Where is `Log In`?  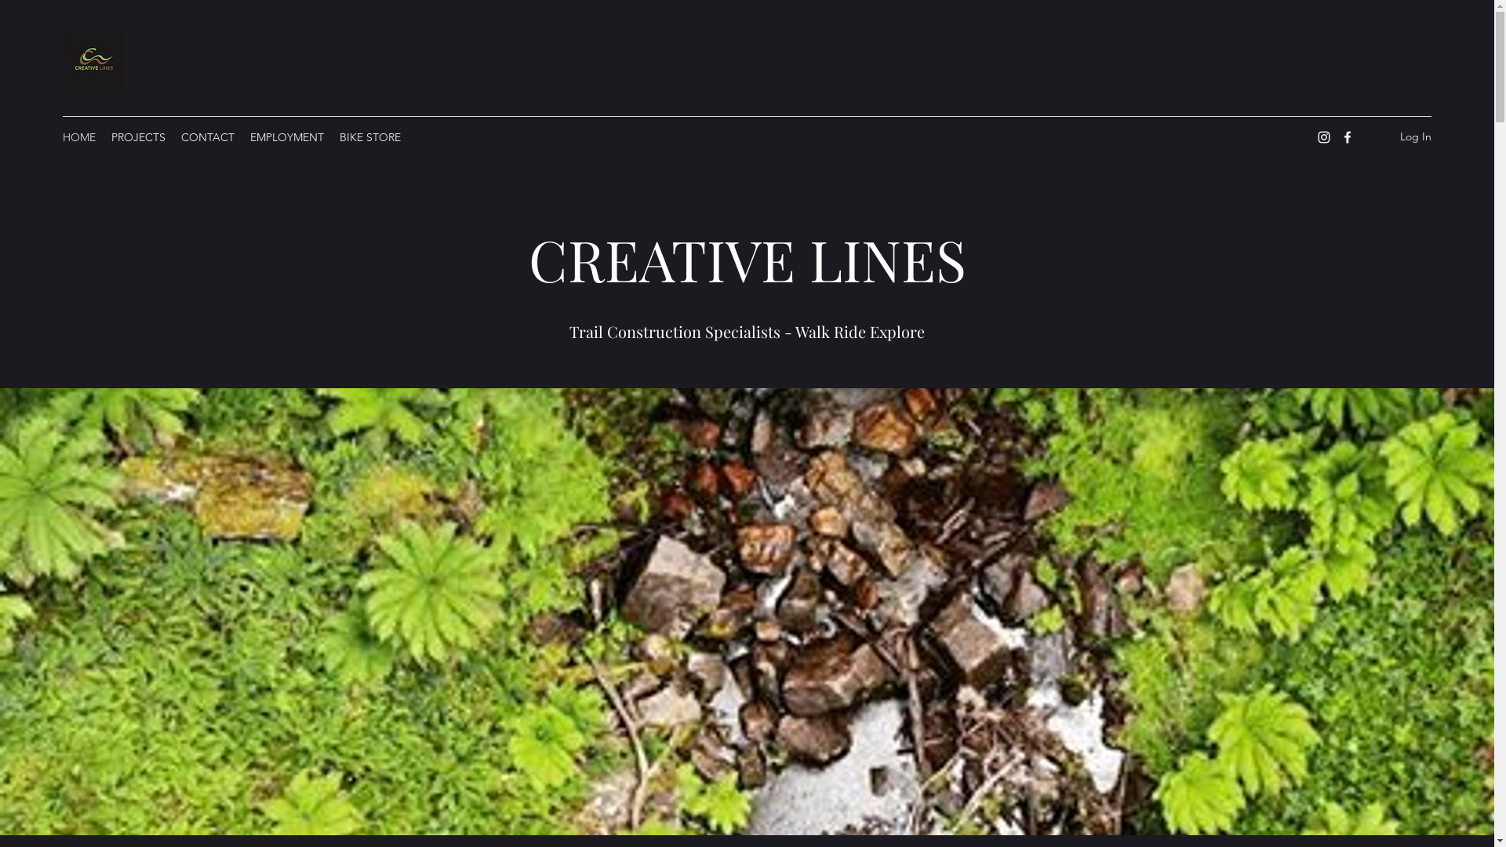
Log In is located at coordinates (1396, 136).